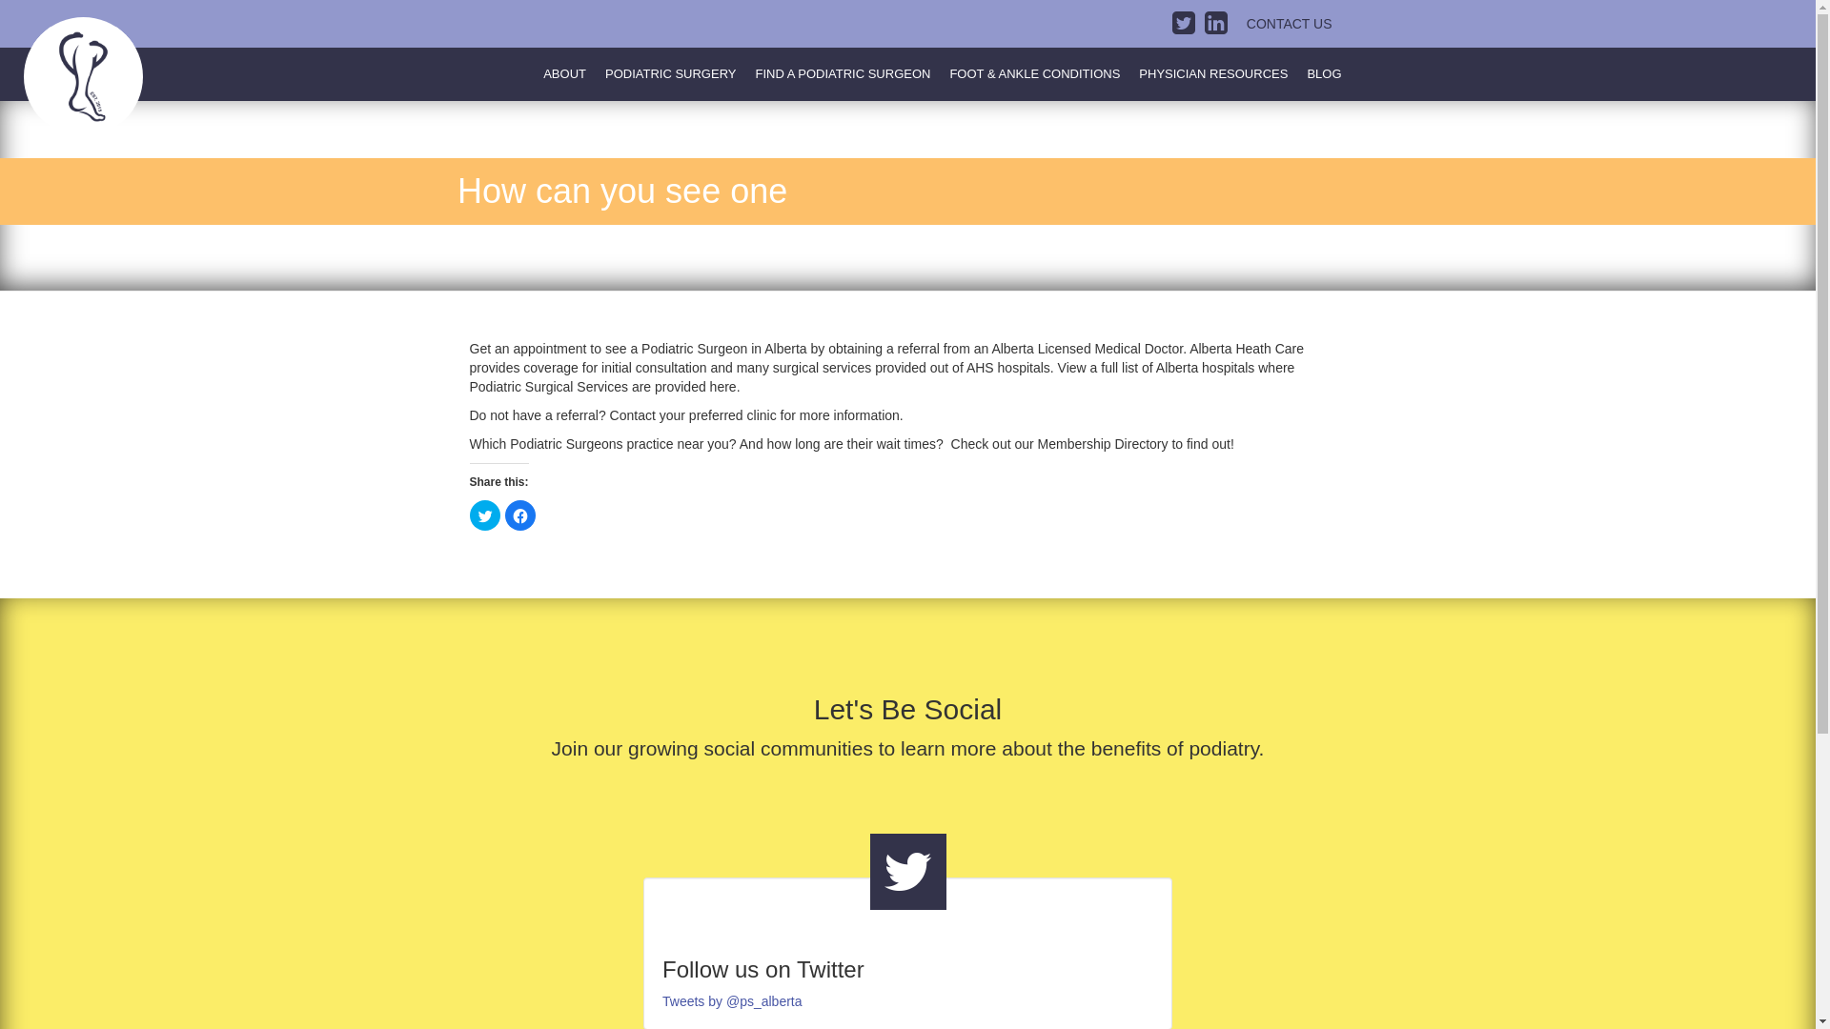 Image resolution: width=1830 pixels, height=1029 pixels. What do you see at coordinates (520, 515) in the screenshot?
I see `Click to share on Facebook (Opens in new window)` at bounding box center [520, 515].